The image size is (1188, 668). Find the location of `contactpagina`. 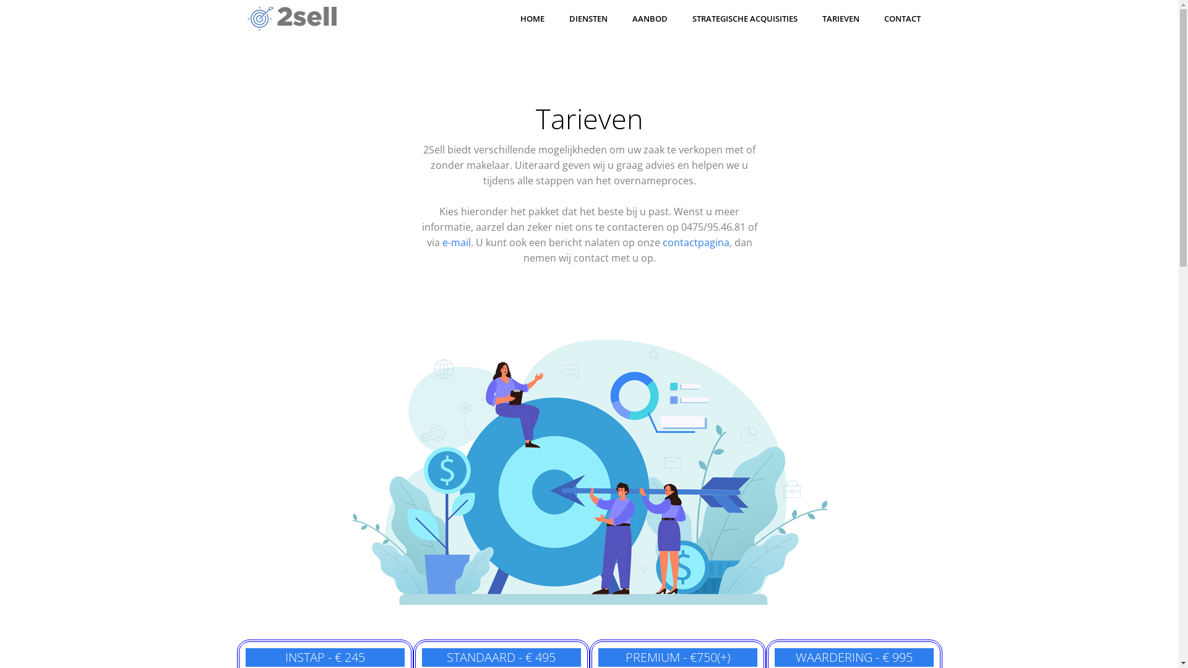

contactpagina is located at coordinates (695, 242).